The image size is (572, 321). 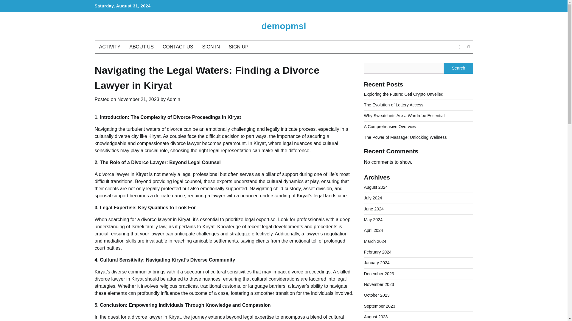 I want to click on July 2024, so click(x=373, y=198).